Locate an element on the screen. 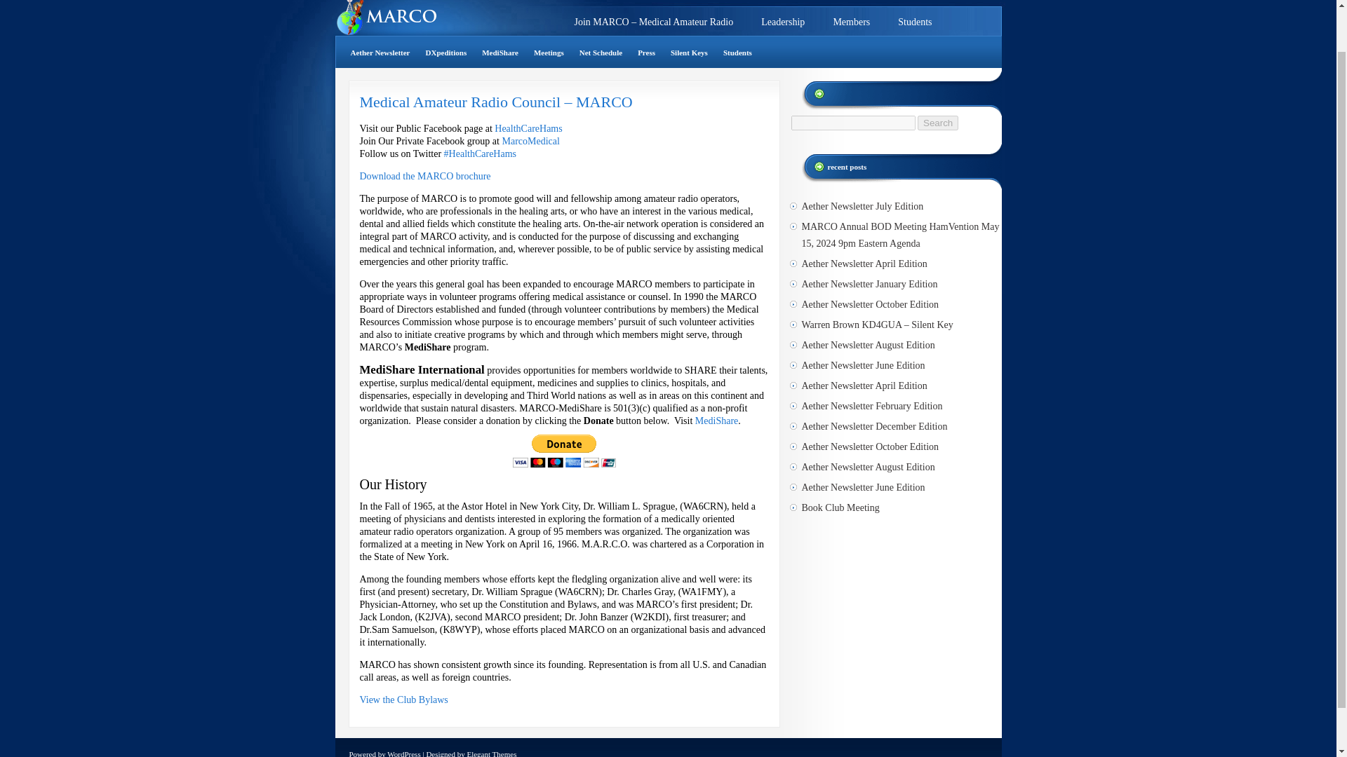  MediShare is located at coordinates (716, 421).